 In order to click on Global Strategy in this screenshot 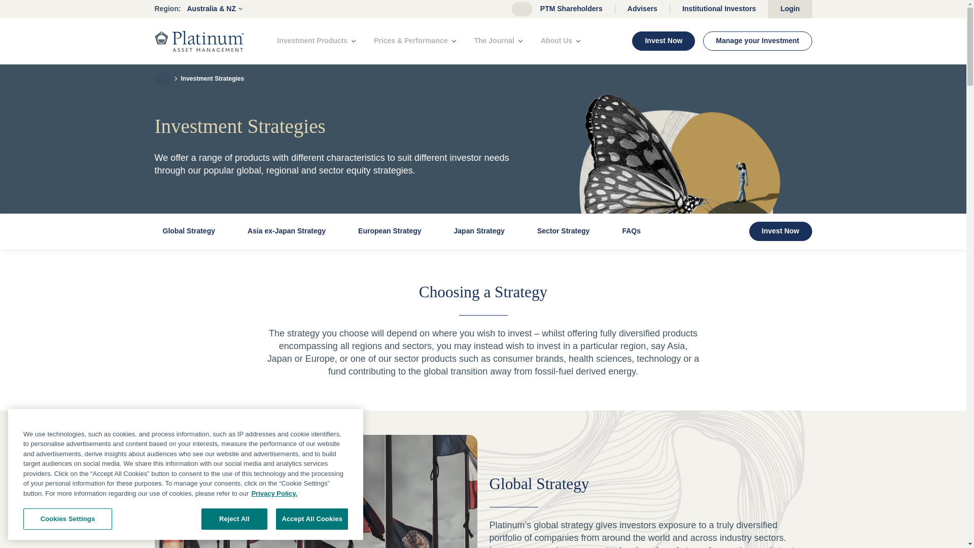, I will do `click(316, 491)`.